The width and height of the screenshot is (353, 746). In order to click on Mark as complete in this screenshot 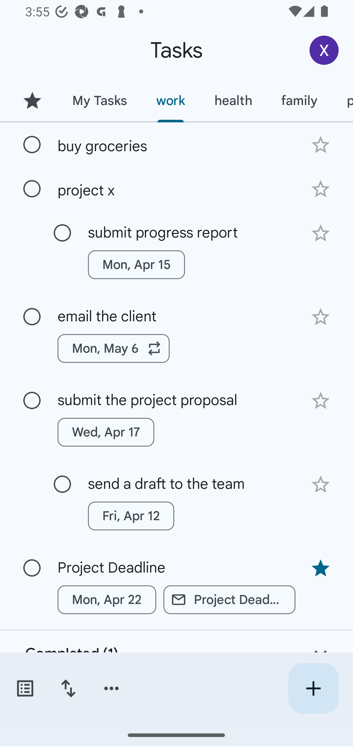, I will do `click(32, 317)`.